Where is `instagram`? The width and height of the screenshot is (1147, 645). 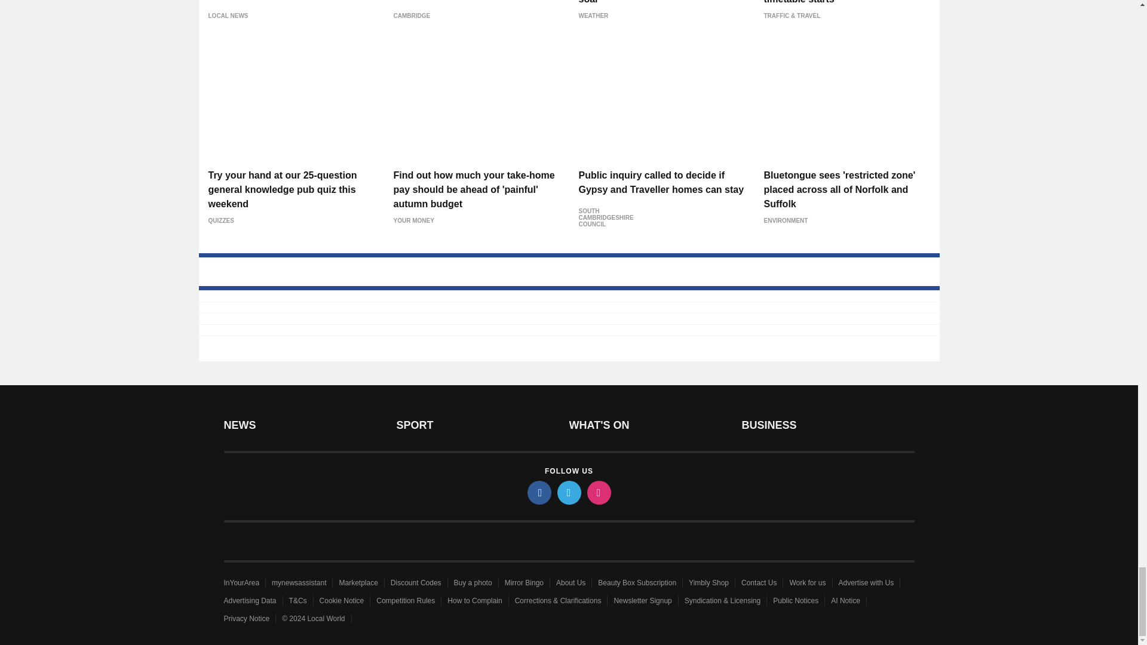
instagram is located at coordinates (598, 492).